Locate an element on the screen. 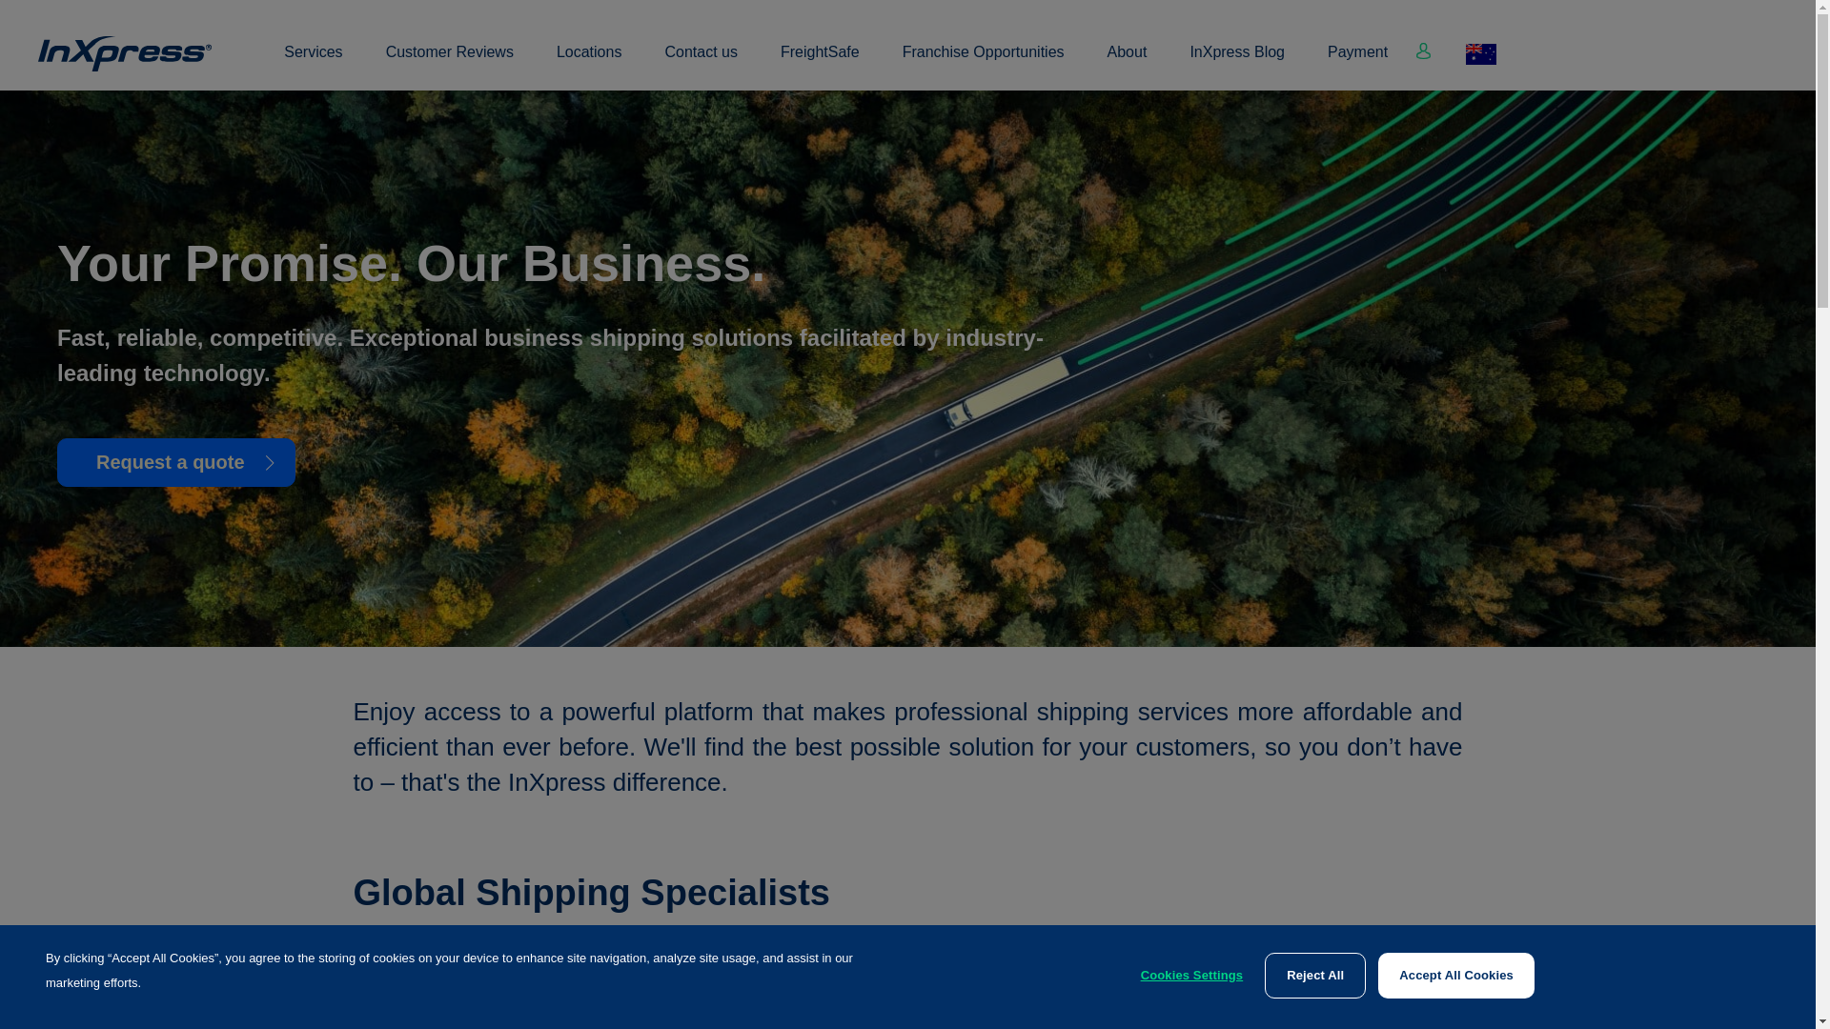 The width and height of the screenshot is (1830, 1029). FreightSafe is located at coordinates (820, 63).